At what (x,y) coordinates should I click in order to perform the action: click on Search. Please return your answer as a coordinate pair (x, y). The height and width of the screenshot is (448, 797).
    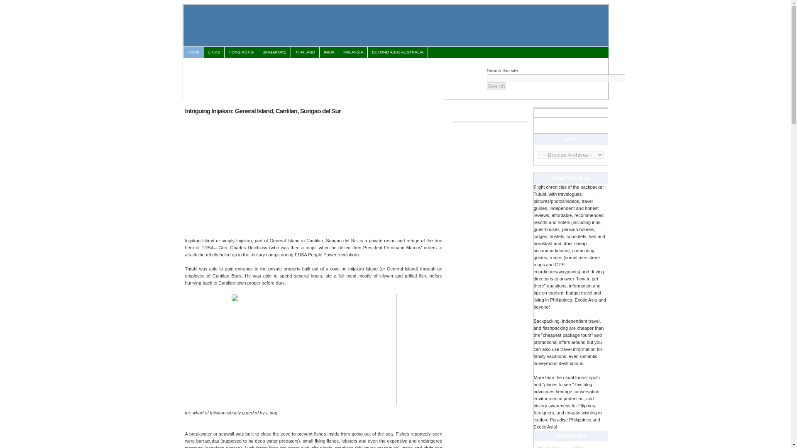
    Looking at the image, I should click on (496, 86).